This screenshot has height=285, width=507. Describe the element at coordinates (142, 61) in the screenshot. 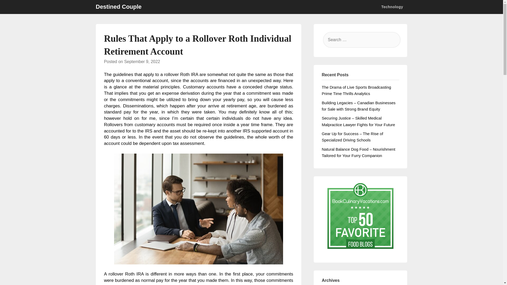

I see `September 9, 2022` at that location.